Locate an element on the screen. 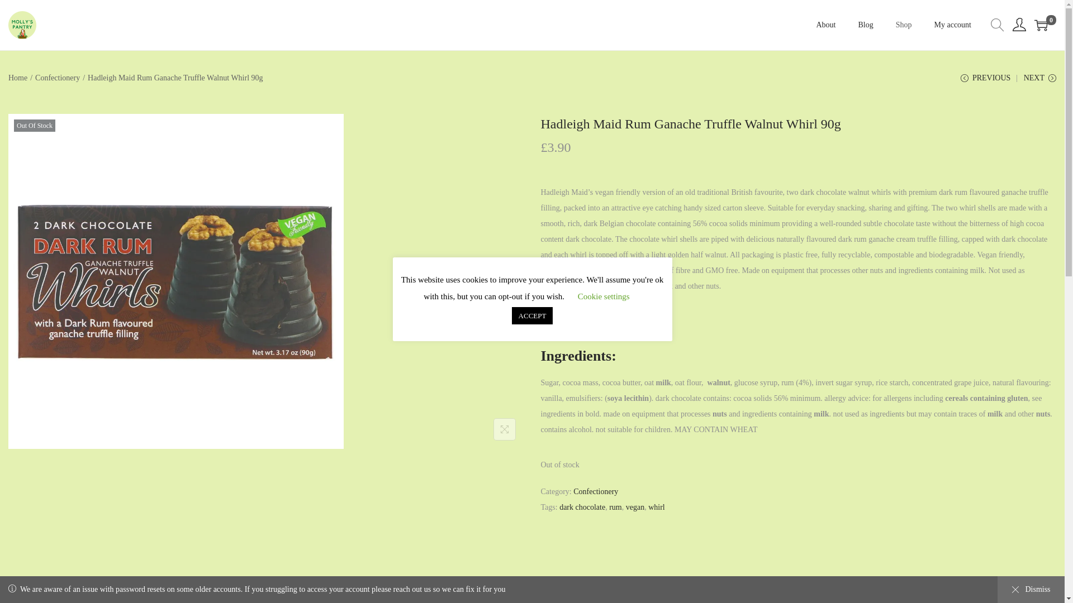  Home is located at coordinates (18, 77).